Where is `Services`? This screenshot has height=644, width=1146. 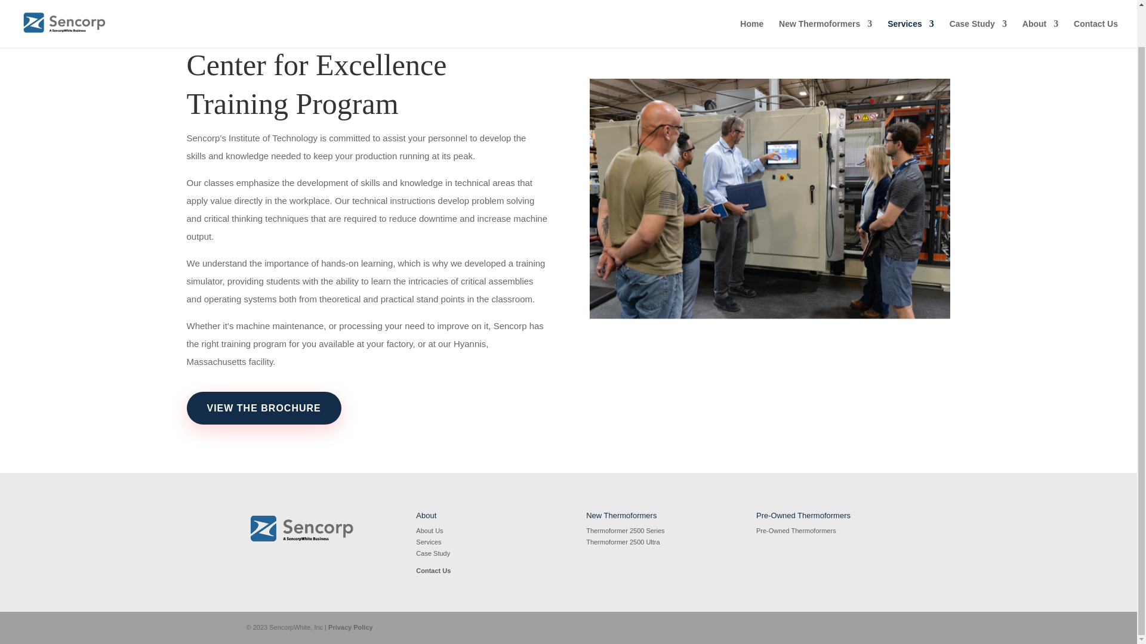
Services is located at coordinates (910, 2).